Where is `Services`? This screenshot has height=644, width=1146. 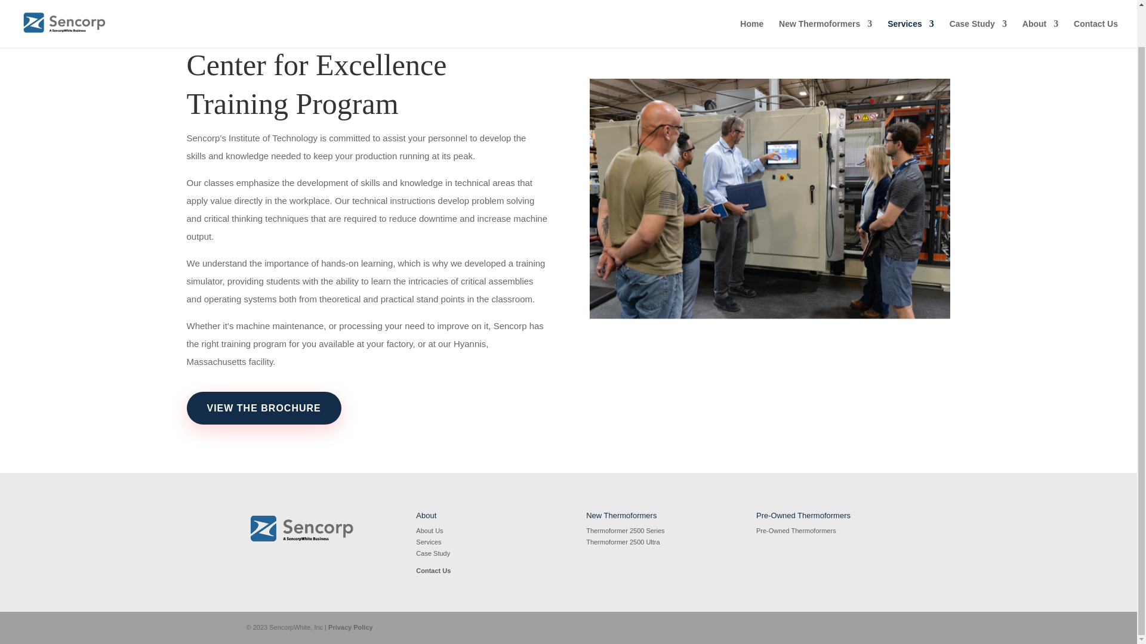
Services is located at coordinates (910, 2).